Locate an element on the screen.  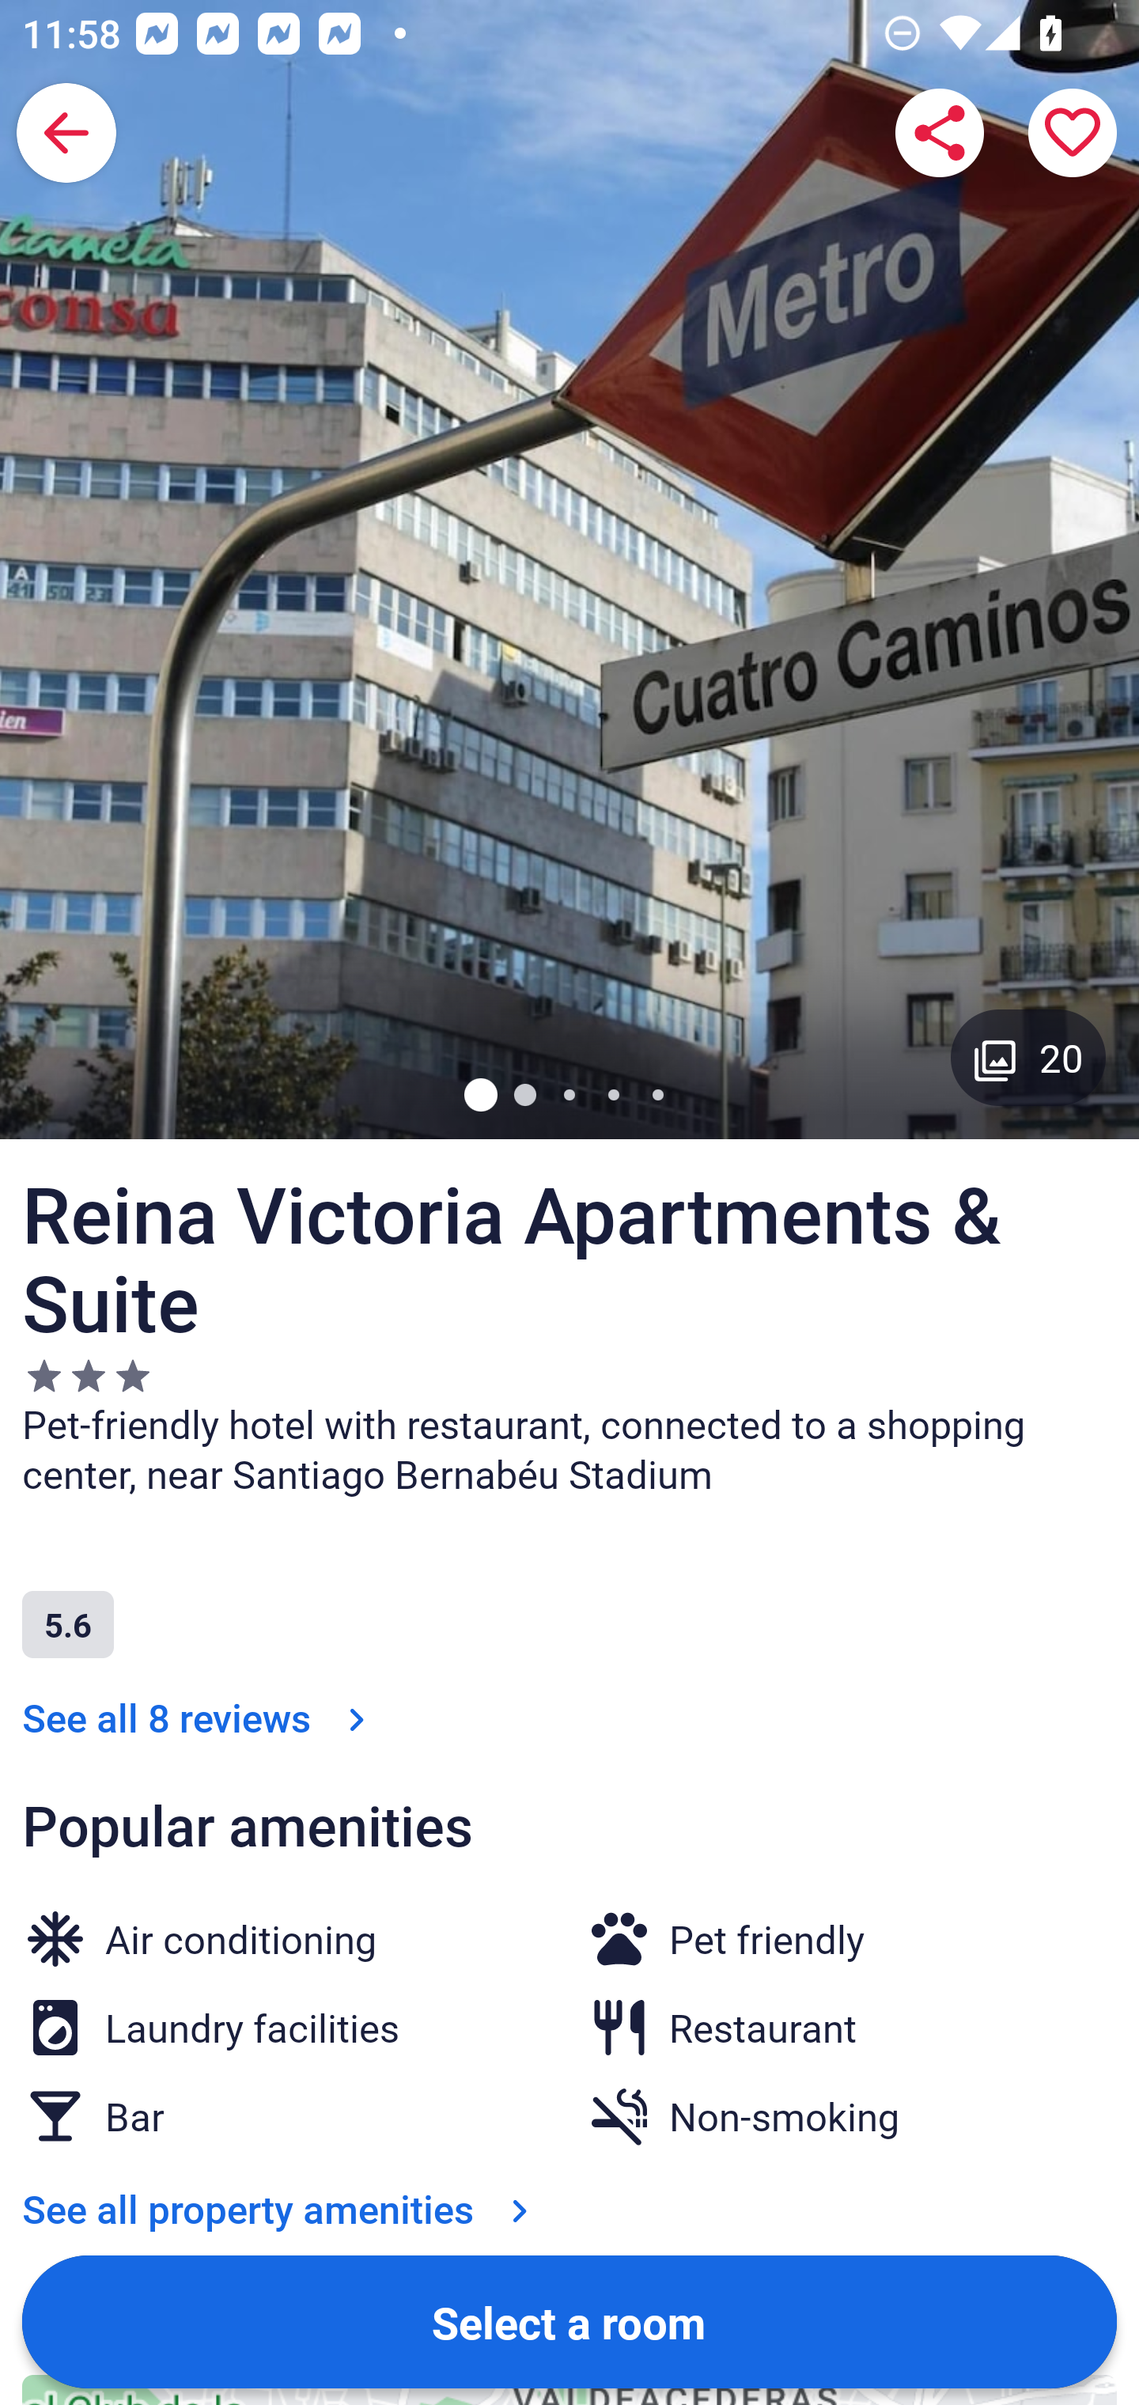
Select a room Button Select a room is located at coordinates (569, 2321).